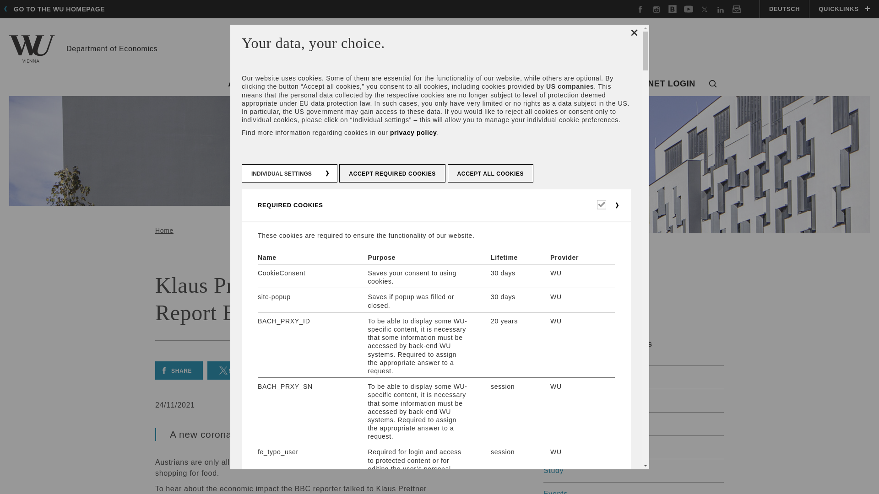 Image resolution: width=879 pixels, height=494 pixels. Describe the element at coordinates (57, 9) in the screenshot. I see `GO TO THE WU HOMEPAGE` at that location.